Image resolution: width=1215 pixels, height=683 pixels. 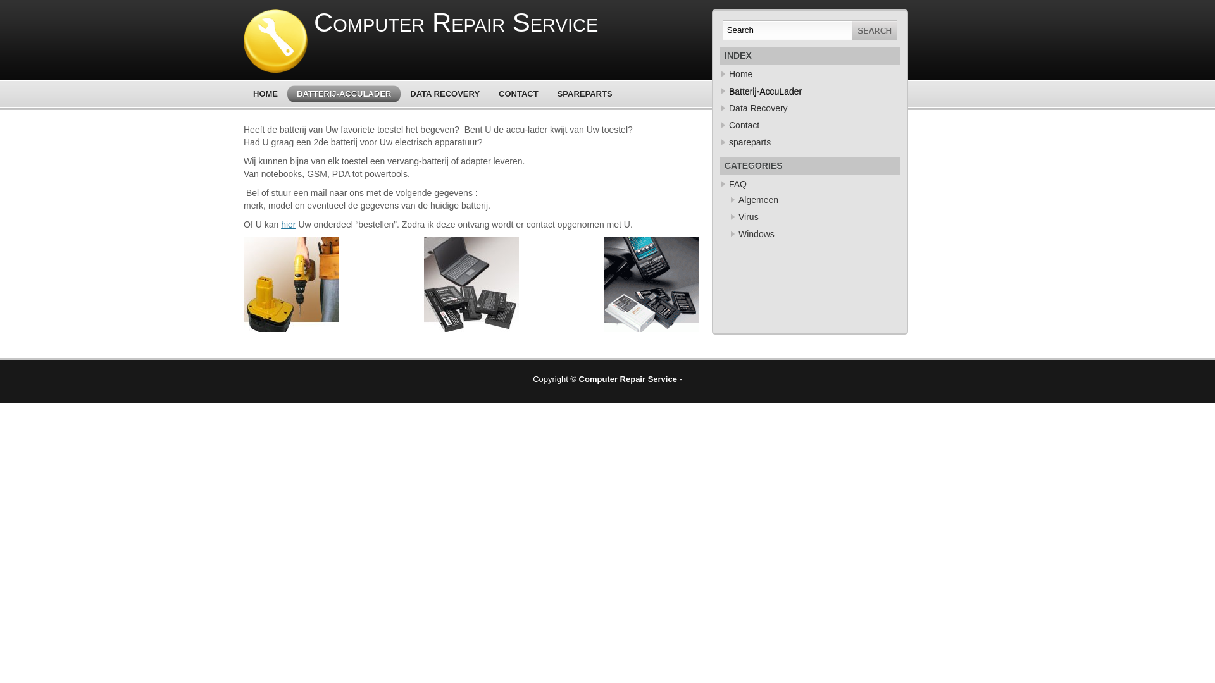 I want to click on smartphonebatterij, so click(x=652, y=285).